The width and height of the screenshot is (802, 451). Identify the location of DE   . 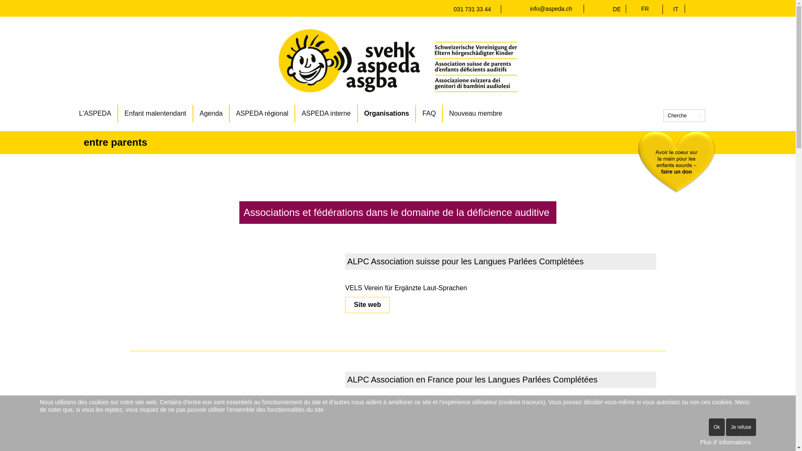
(619, 9).